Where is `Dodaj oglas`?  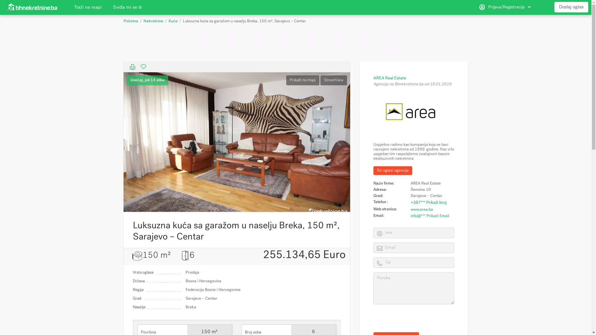
Dodaj oglas is located at coordinates (571, 7).